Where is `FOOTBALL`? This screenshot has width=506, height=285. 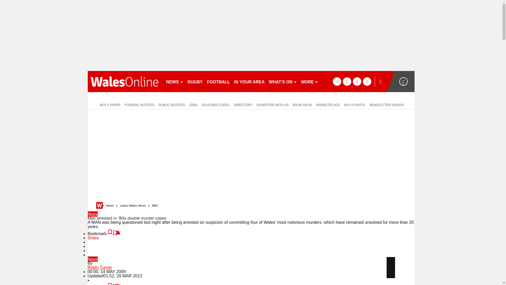
FOOTBALL is located at coordinates (218, 81).